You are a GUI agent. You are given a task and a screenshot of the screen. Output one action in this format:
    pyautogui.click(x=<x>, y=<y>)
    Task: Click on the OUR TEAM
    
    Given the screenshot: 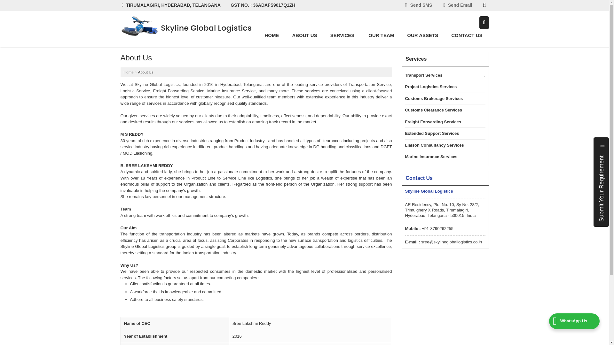 What is the action you would take?
    pyautogui.click(x=381, y=35)
    